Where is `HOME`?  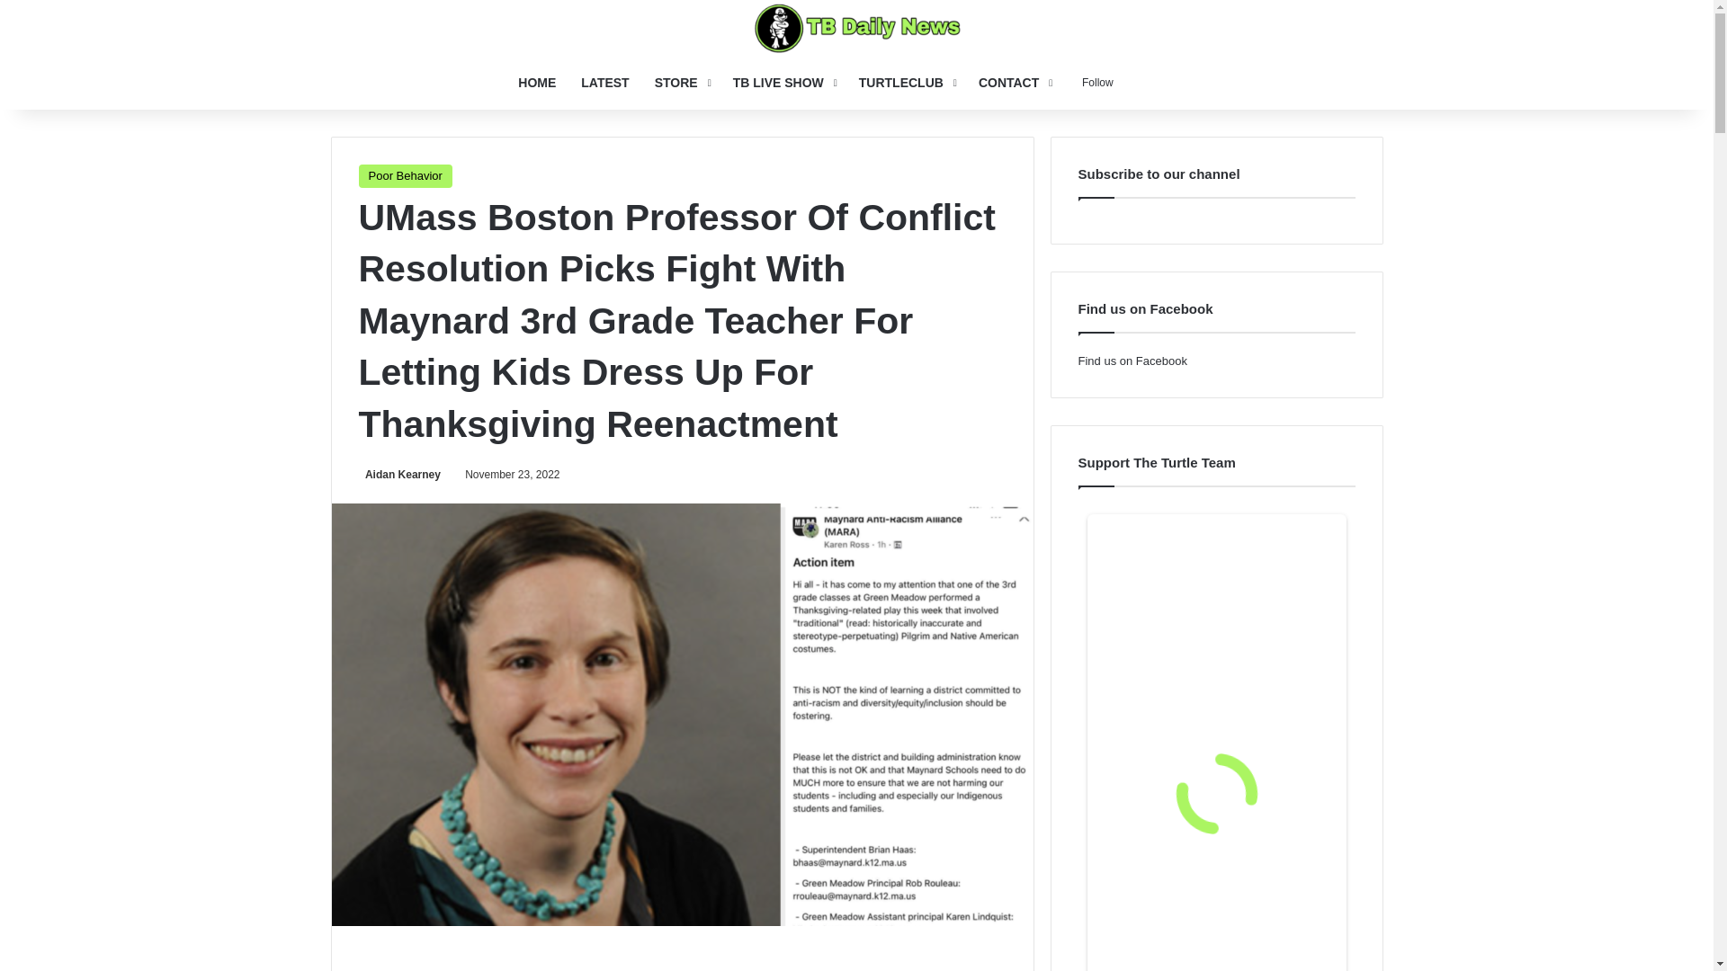
HOME is located at coordinates (536, 83).